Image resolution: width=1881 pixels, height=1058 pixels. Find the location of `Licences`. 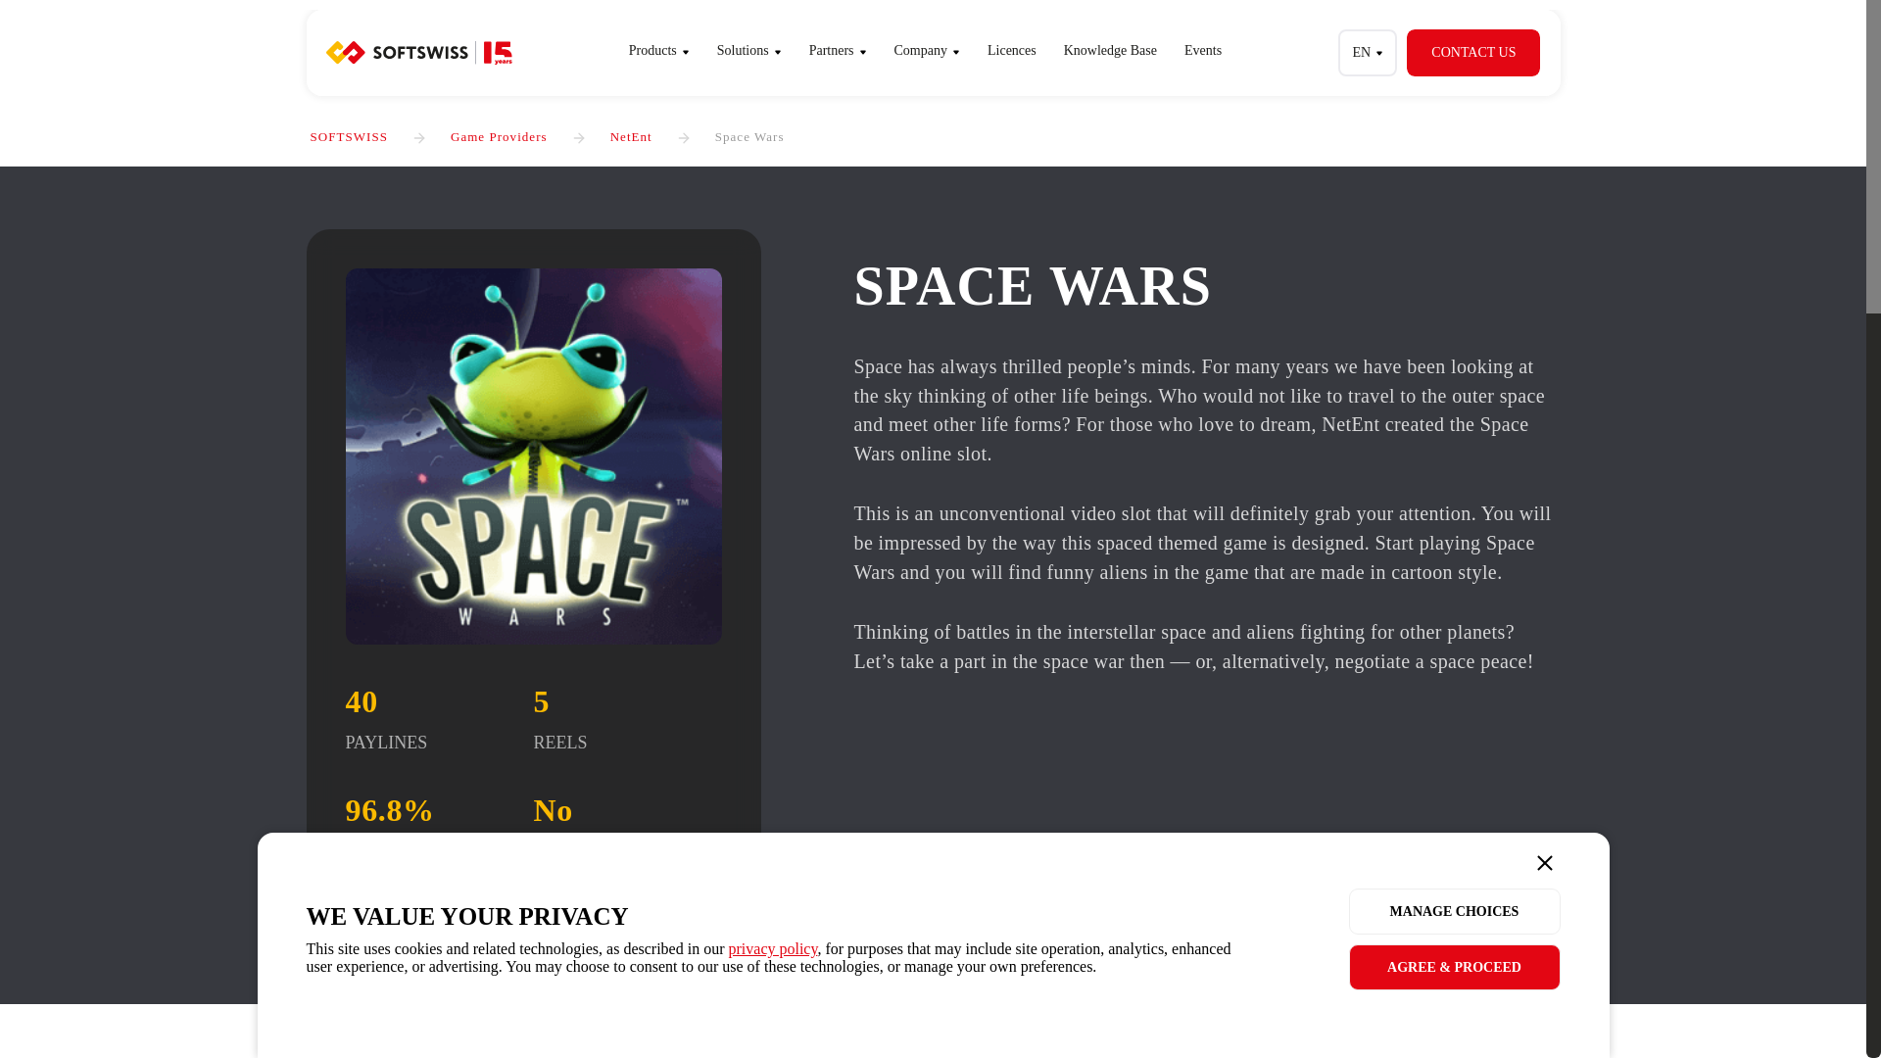

Licences is located at coordinates (1011, 51).